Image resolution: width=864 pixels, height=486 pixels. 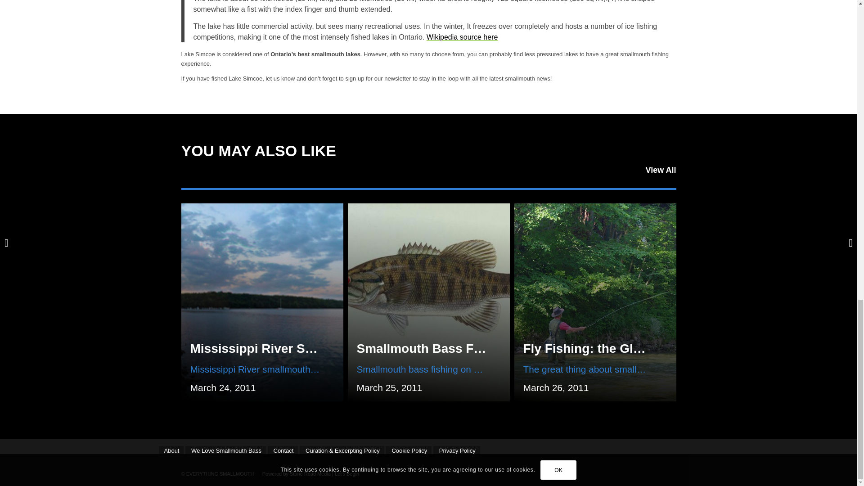 What do you see at coordinates (661, 170) in the screenshot?
I see `View All` at bounding box center [661, 170].